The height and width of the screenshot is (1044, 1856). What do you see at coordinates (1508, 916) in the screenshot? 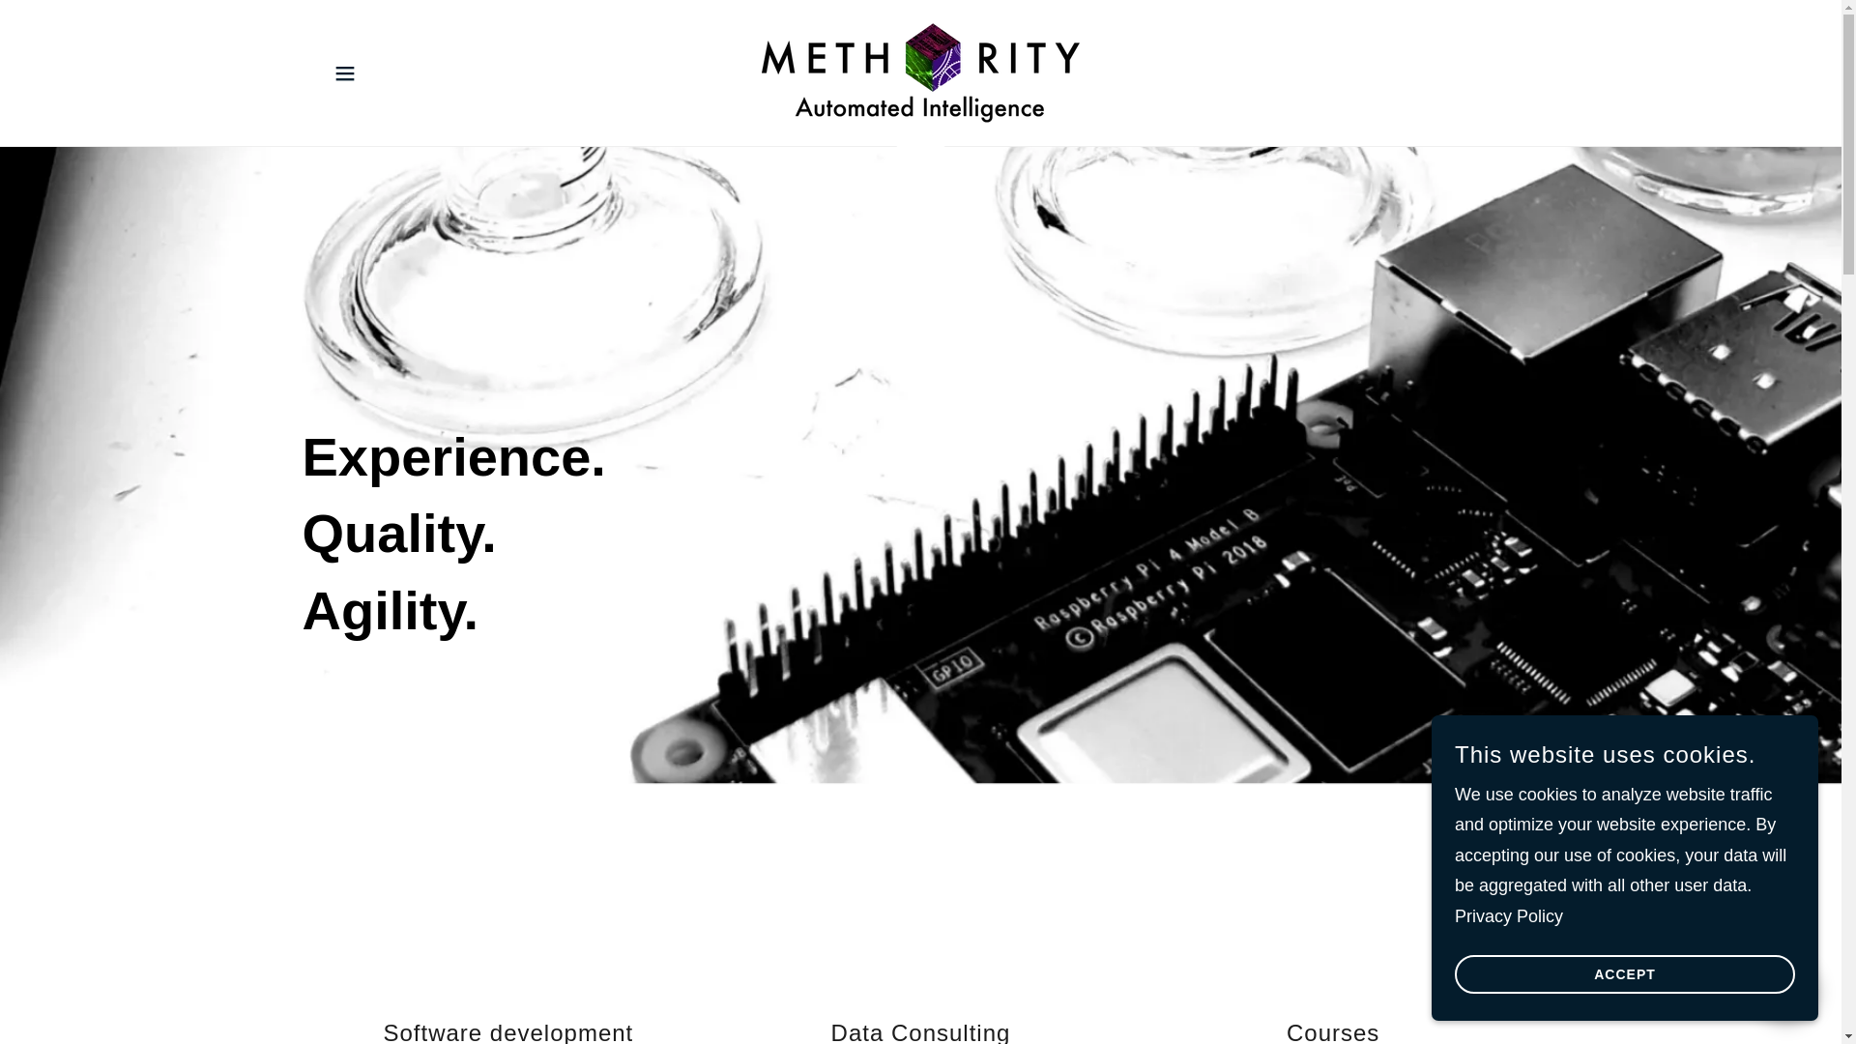
I see `Privacy Policy` at bounding box center [1508, 916].